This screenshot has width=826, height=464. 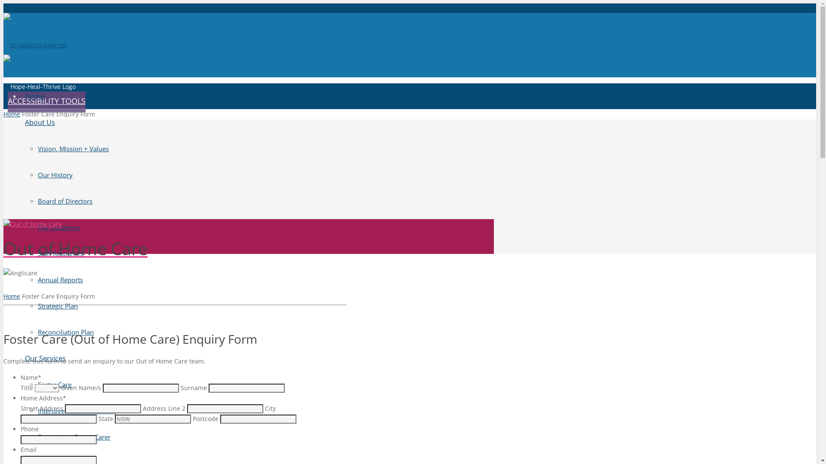 I want to click on Becoming a Foster Carer, so click(x=74, y=437).